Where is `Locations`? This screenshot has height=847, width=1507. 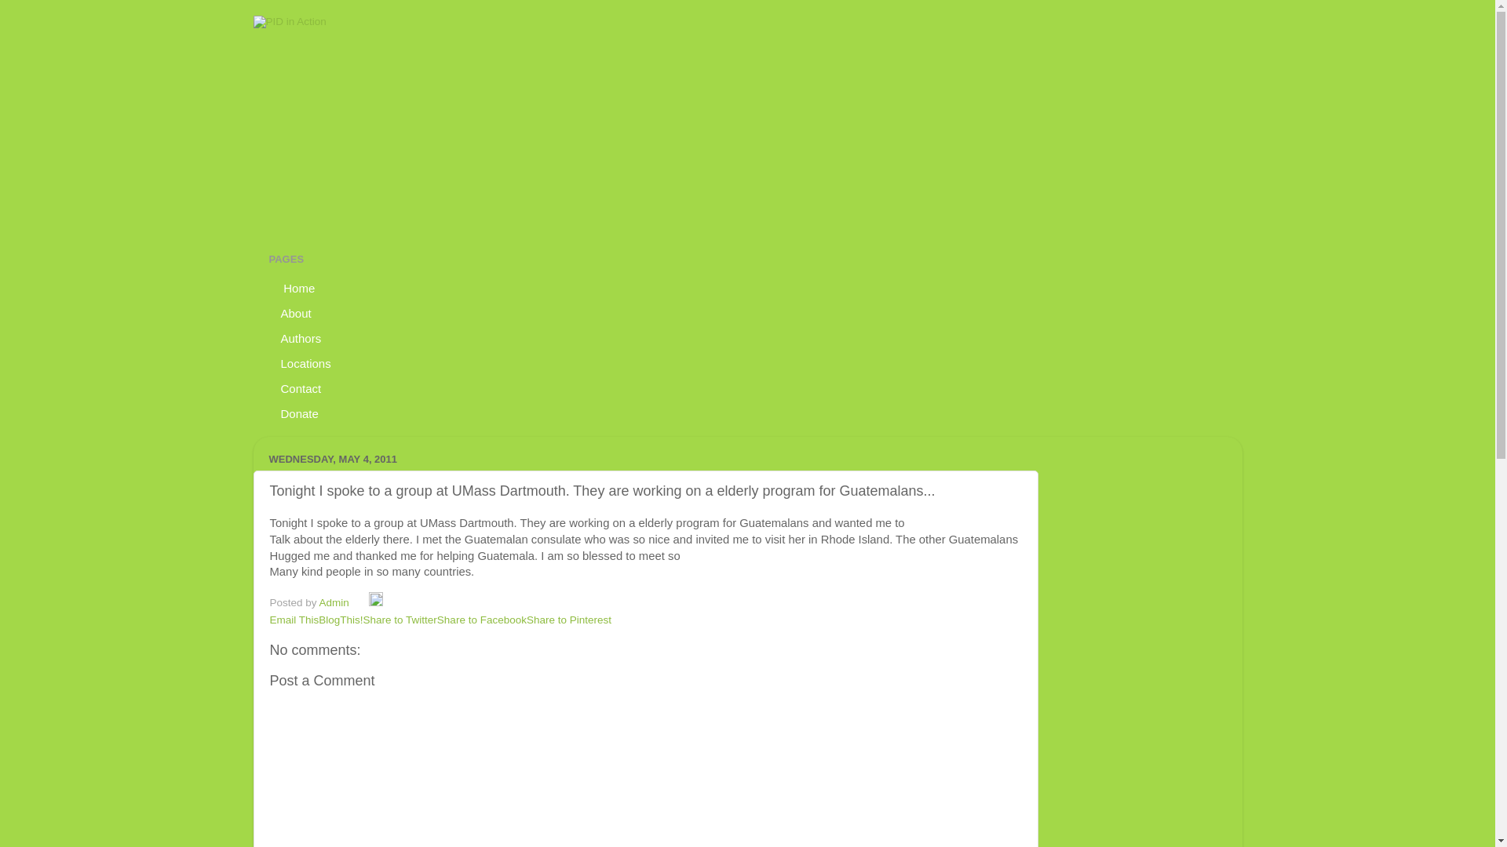 Locations is located at coordinates (305, 363).